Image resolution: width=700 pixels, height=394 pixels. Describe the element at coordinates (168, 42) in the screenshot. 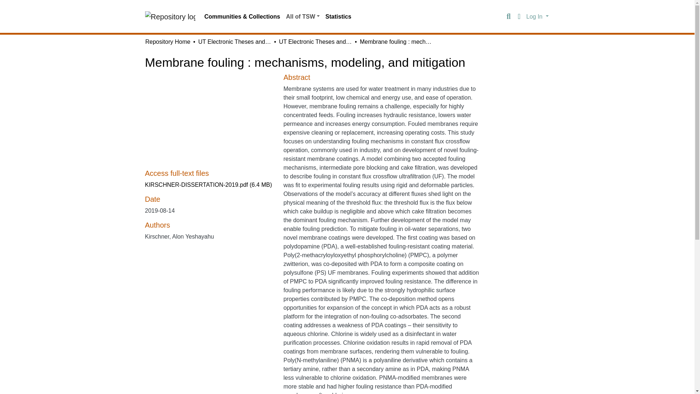

I see `Repository Home` at that location.